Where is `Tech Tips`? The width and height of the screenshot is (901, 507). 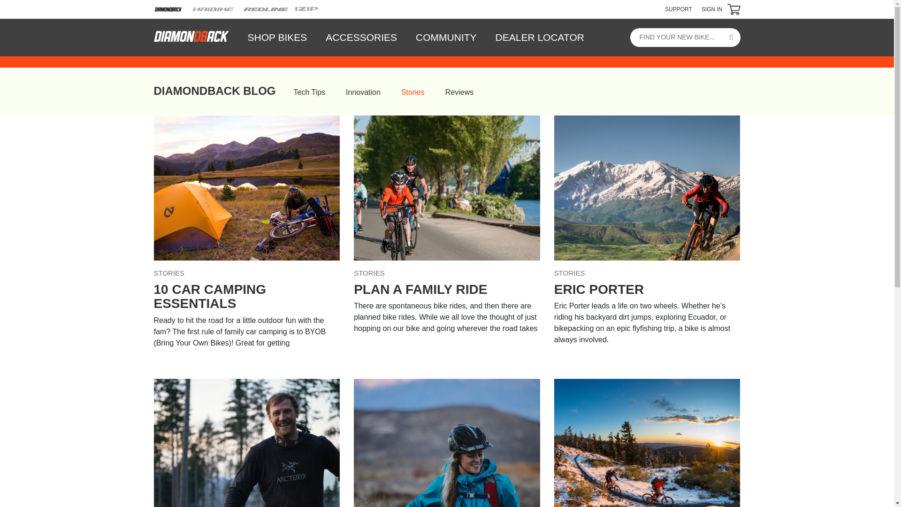 Tech Tips is located at coordinates (309, 92).